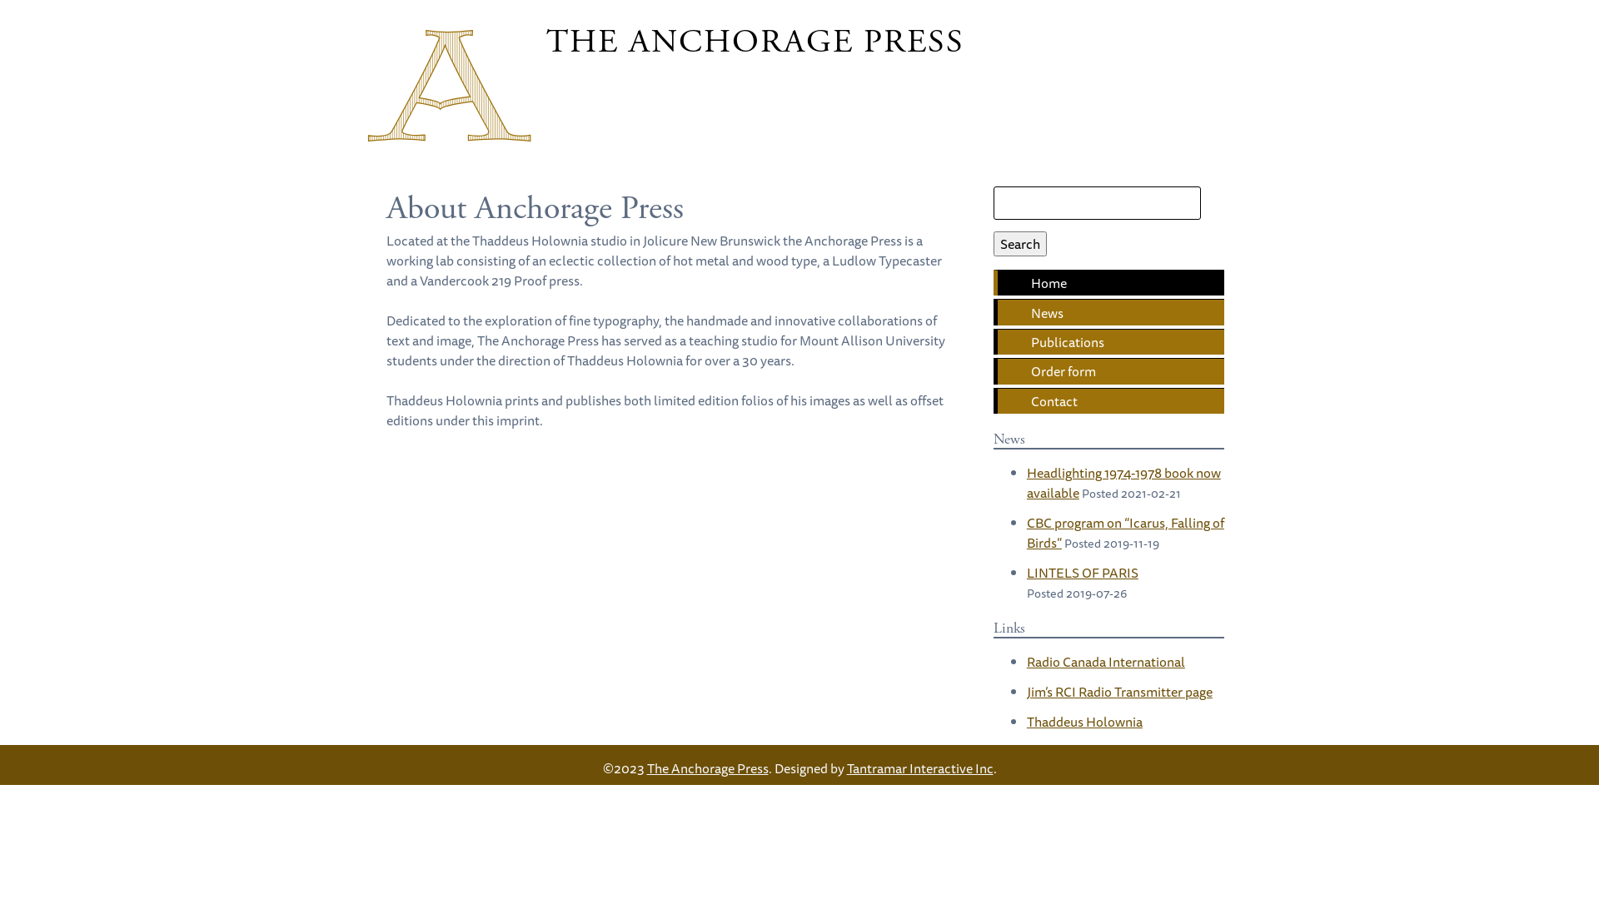 The image size is (1599, 899). Describe the element at coordinates (1109, 283) in the screenshot. I see `Home` at that location.